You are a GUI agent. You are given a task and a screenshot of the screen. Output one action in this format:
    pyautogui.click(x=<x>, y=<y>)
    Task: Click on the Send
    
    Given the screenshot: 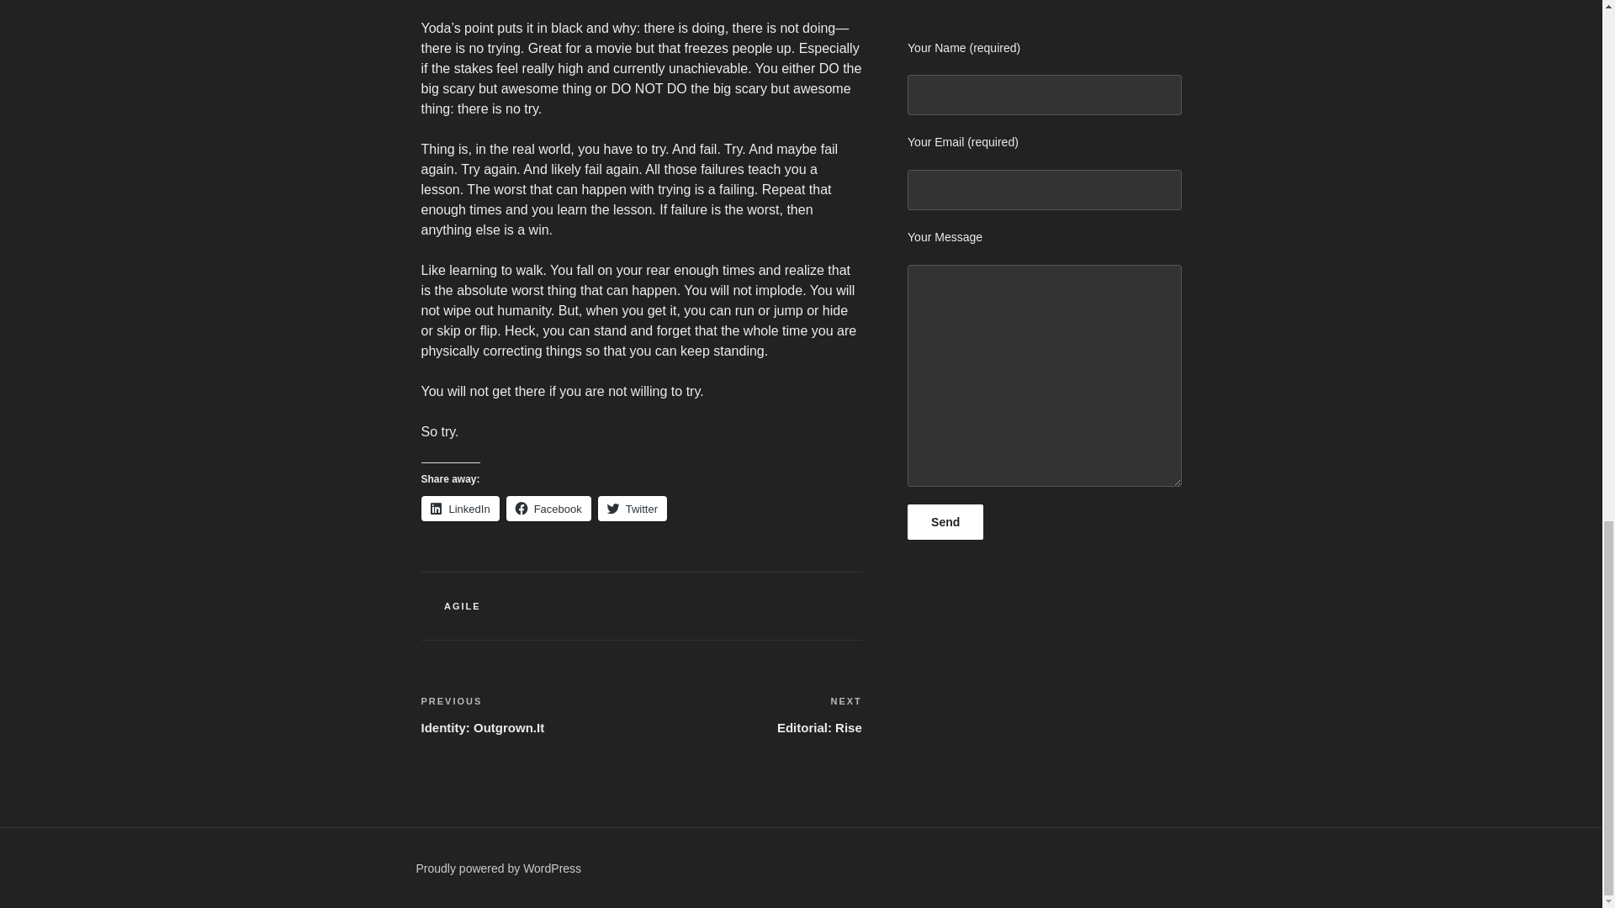 What is the action you would take?
    pyautogui.click(x=459, y=508)
    